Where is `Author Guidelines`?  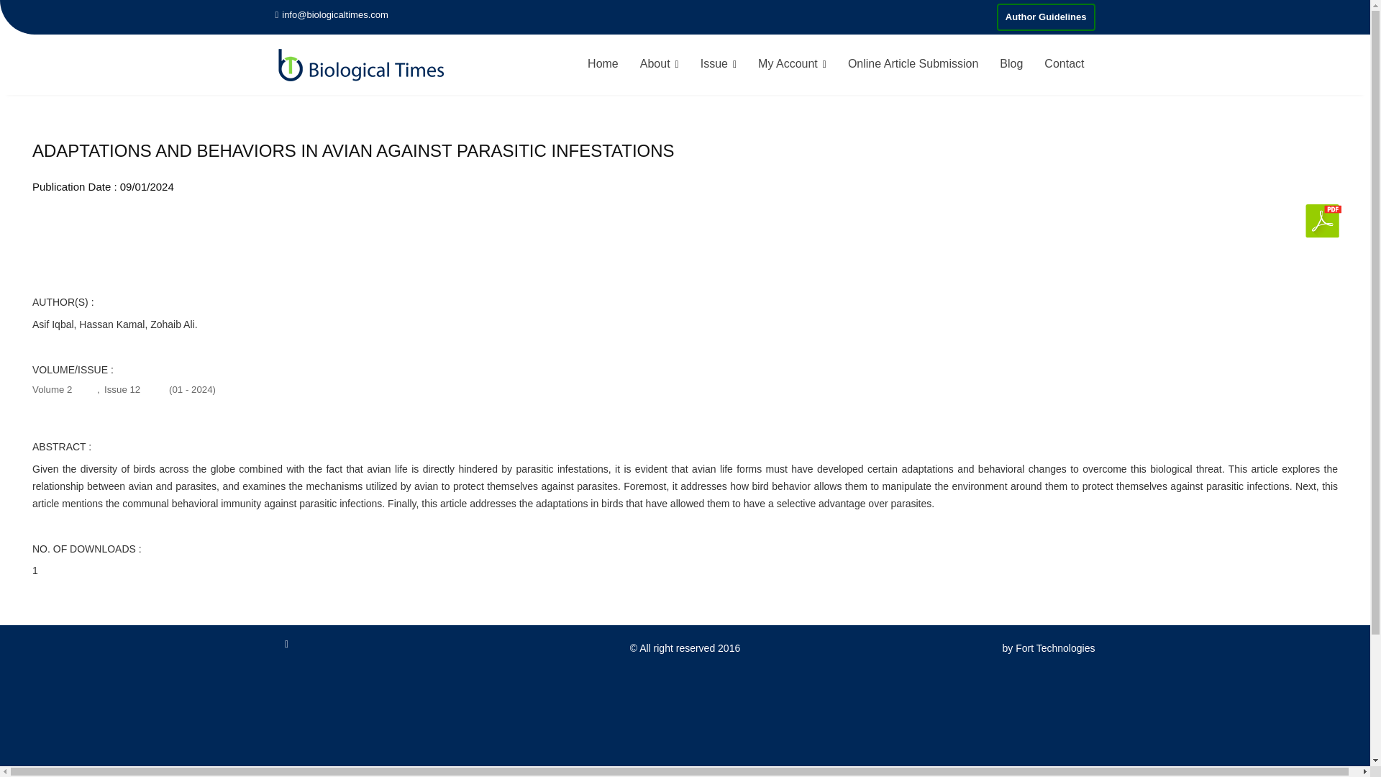
Author Guidelines is located at coordinates (1046, 17).